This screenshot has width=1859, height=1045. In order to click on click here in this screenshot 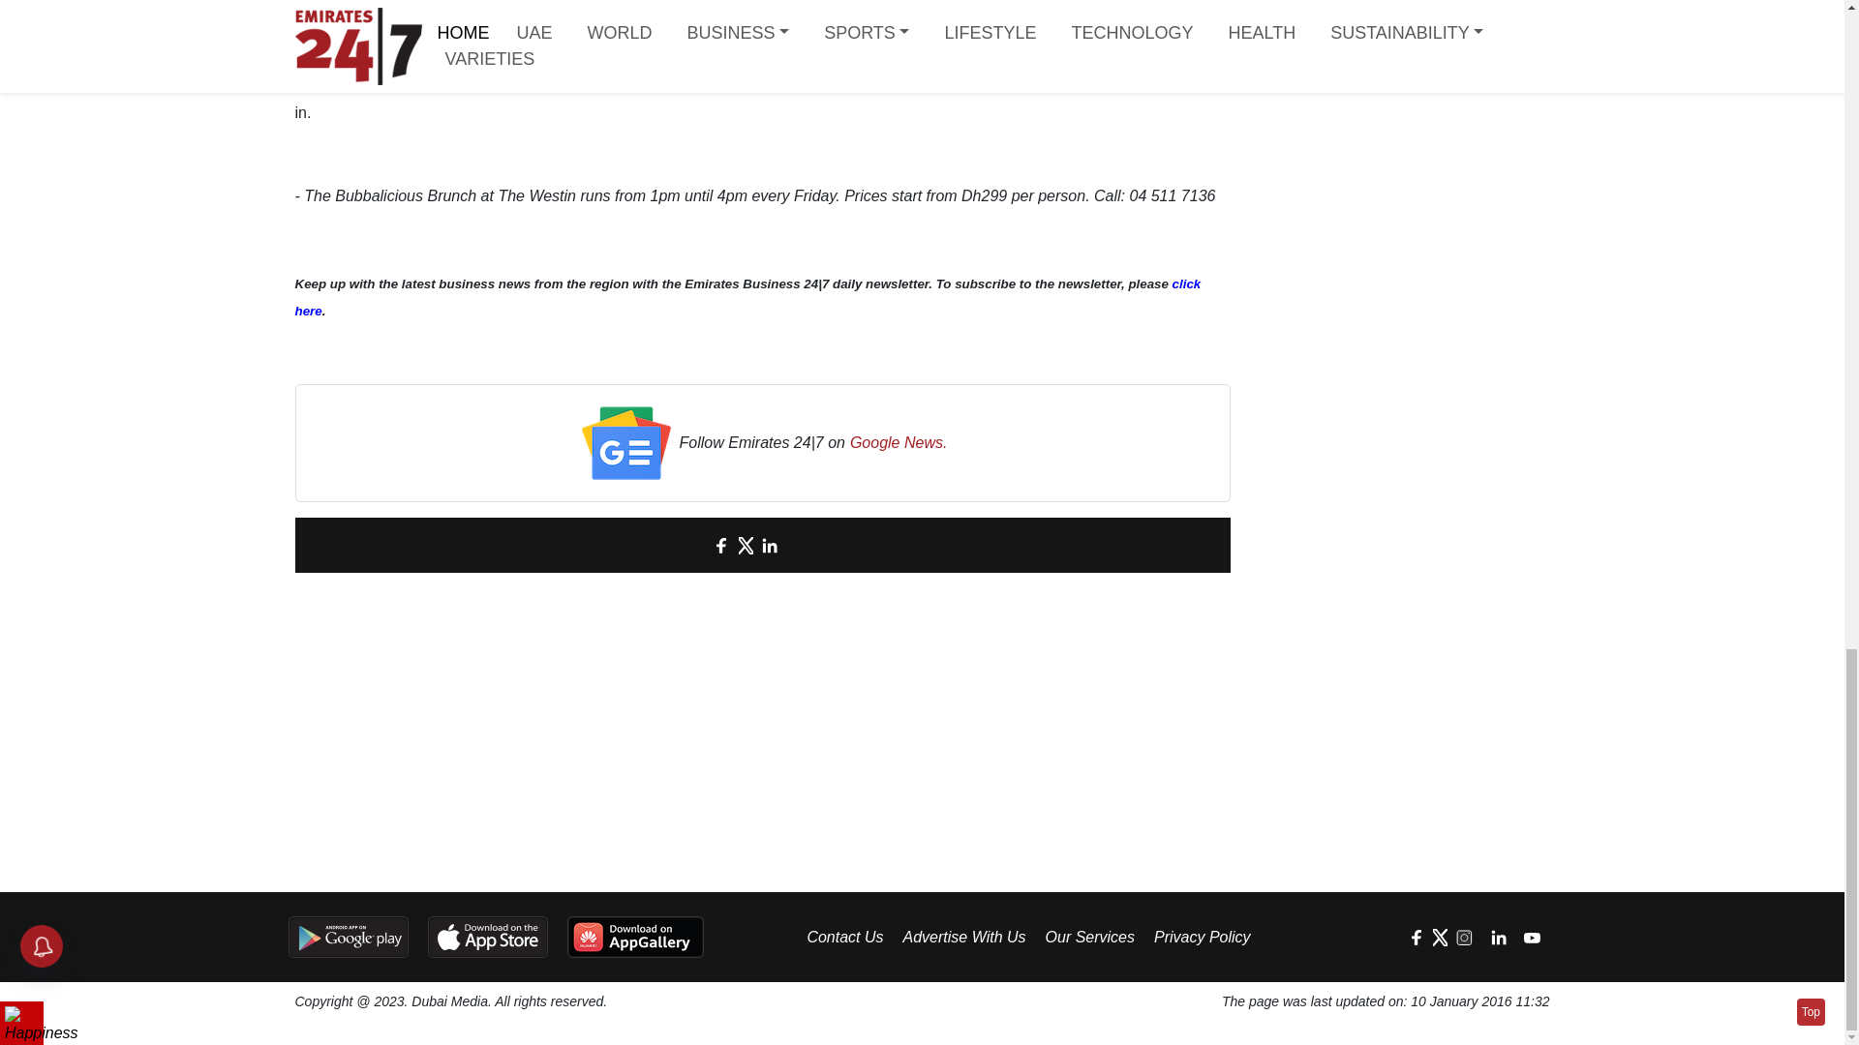, I will do `click(747, 298)`.